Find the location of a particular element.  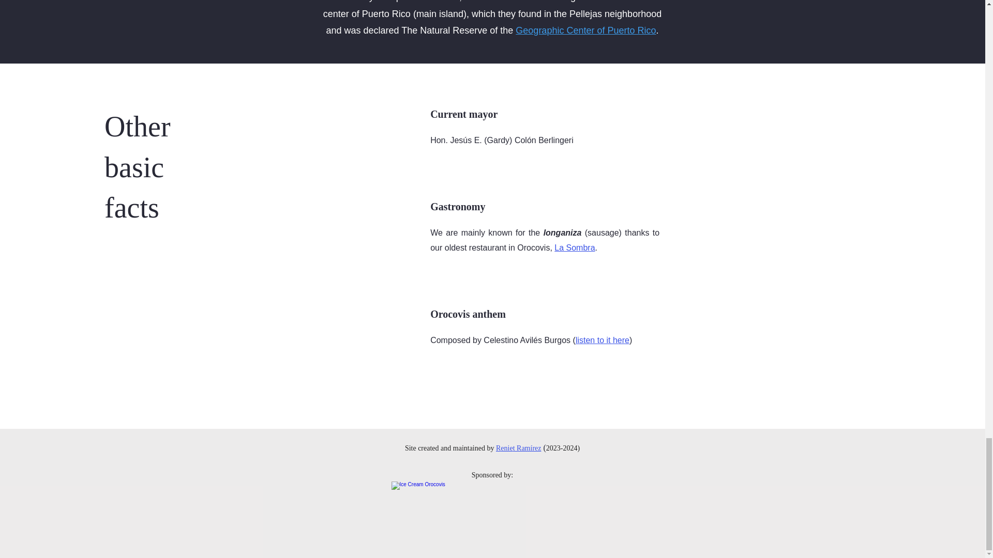

listen to it here is located at coordinates (603, 340).